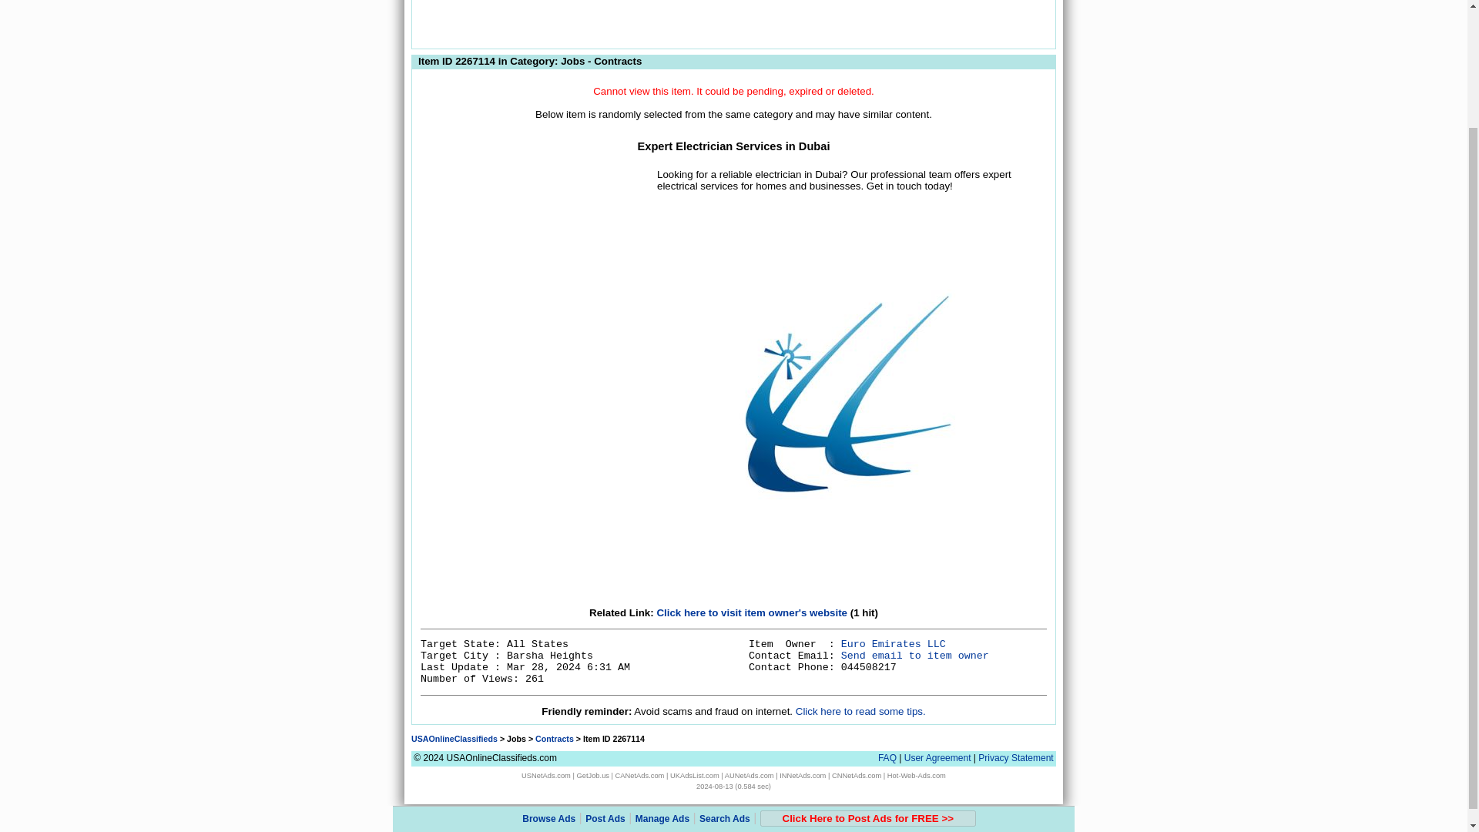  What do you see at coordinates (639, 775) in the screenshot?
I see `CANetAds.com` at bounding box center [639, 775].